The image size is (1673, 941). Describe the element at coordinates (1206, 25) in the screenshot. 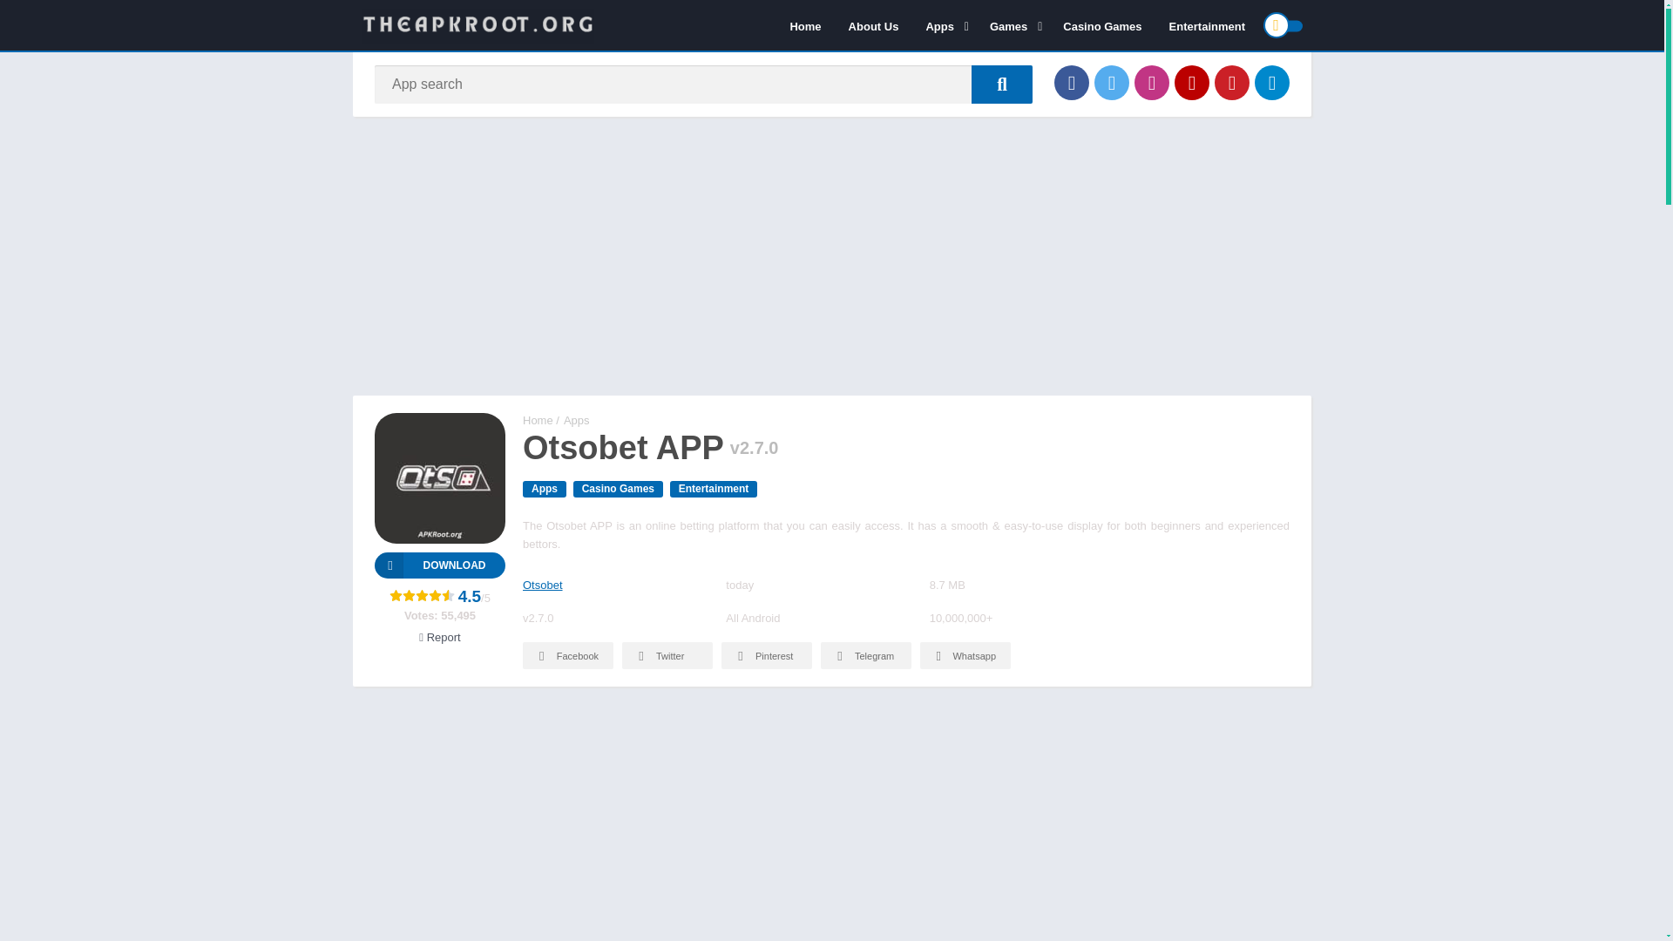

I see `Entertainment` at that location.